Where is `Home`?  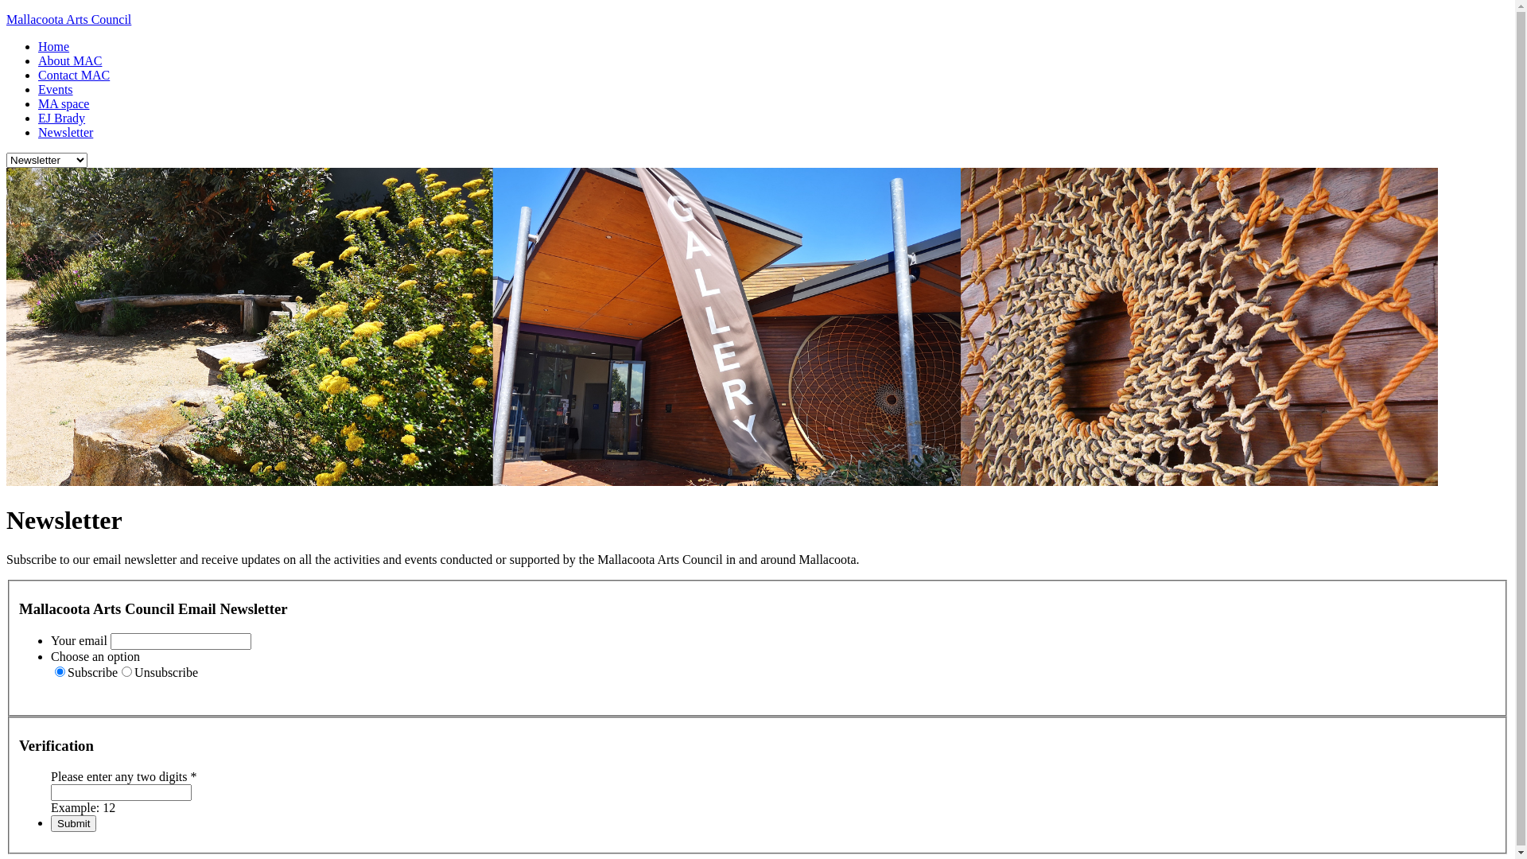
Home is located at coordinates (54, 46).